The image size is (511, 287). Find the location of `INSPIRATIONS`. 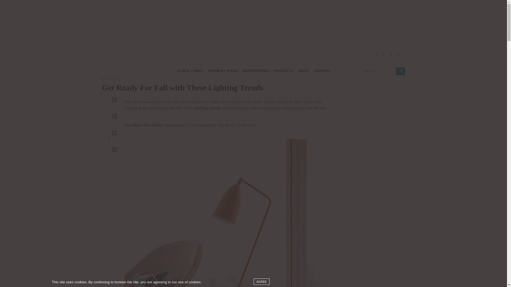

INSPIRATIONS is located at coordinates (256, 71).